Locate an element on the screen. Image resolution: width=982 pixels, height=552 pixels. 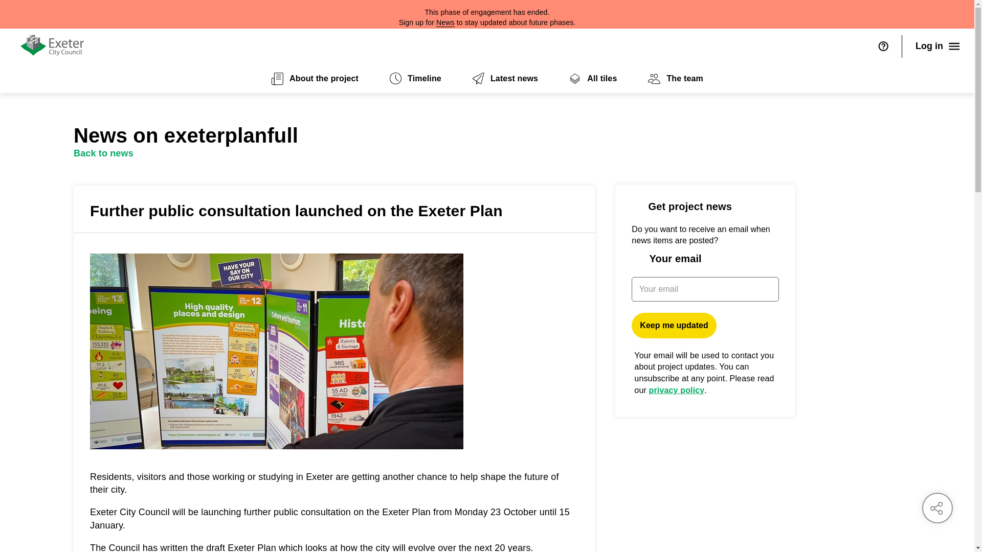
privacy policy is located at coordinates (677, 390).